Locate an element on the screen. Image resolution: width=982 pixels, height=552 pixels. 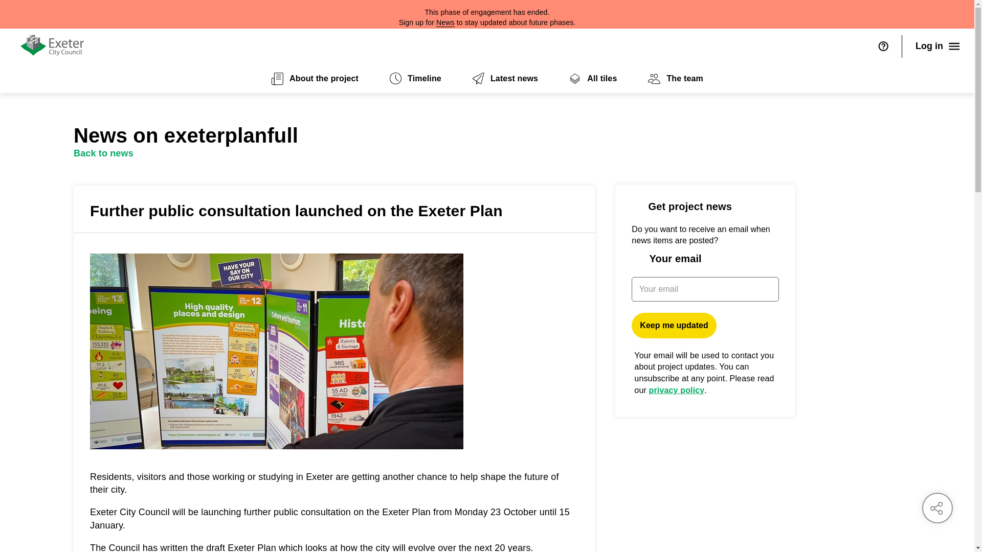
privacy policy is located at coordinates (677, 390).